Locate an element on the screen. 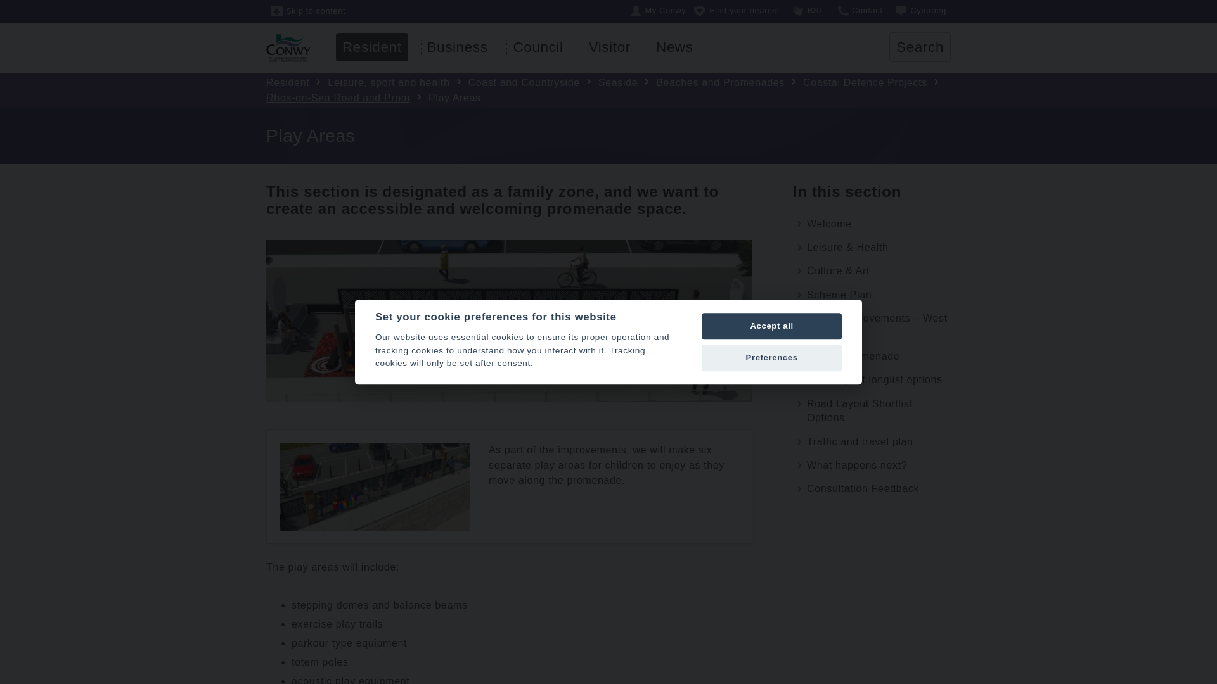  Go to News from here is located at coordinates (674, 47).